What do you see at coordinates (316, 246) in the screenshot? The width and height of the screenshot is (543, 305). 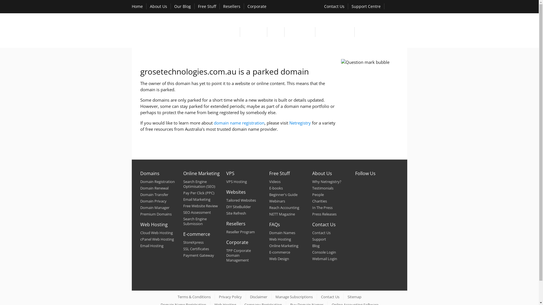 I see `Blog` at bounding box center [316, 246].